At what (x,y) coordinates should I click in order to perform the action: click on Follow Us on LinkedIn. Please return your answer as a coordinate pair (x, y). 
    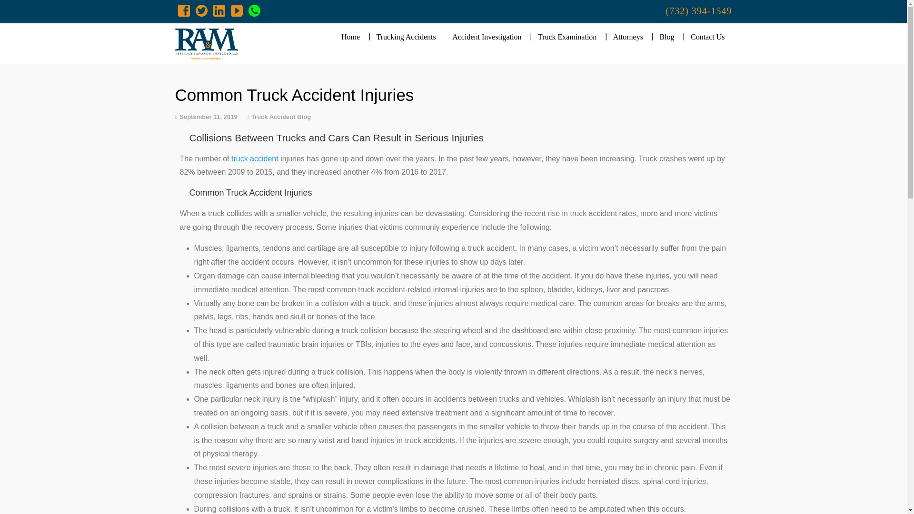
    Looking at the image, I should click on (219, 10).